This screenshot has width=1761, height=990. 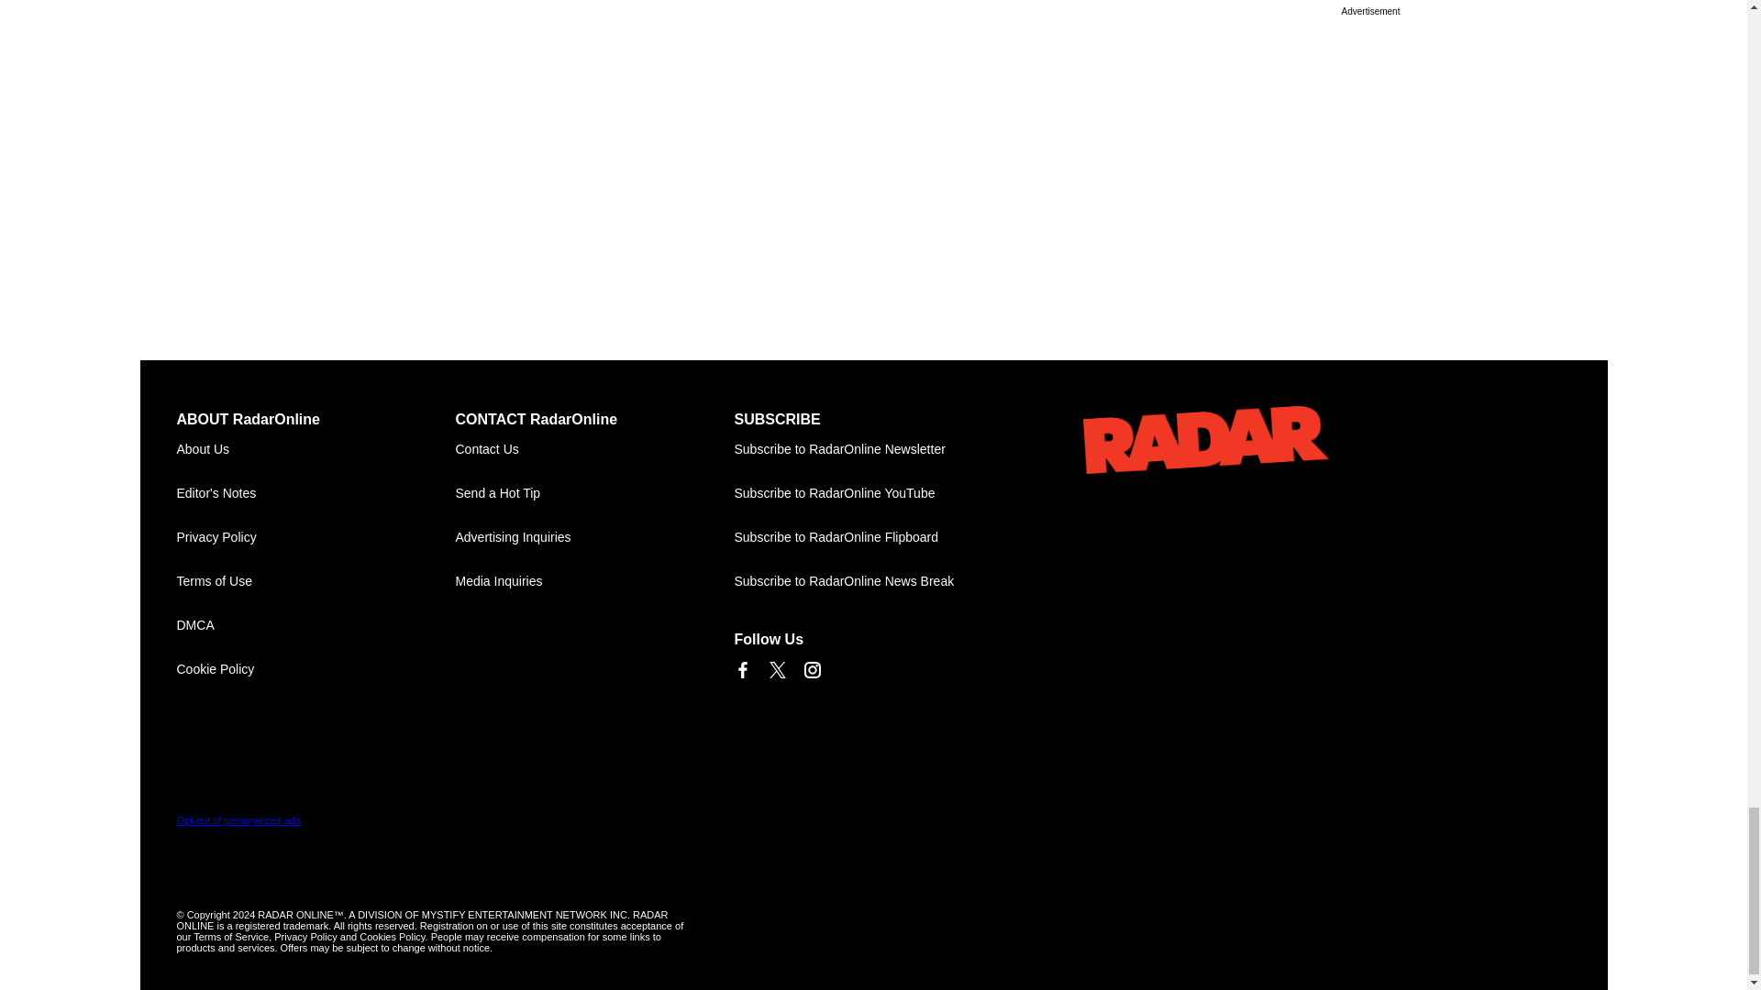 What do you see at coordinates (741, 669) in the screenshot?
I see `Link to Facebook` at bounding box center [741, 669].